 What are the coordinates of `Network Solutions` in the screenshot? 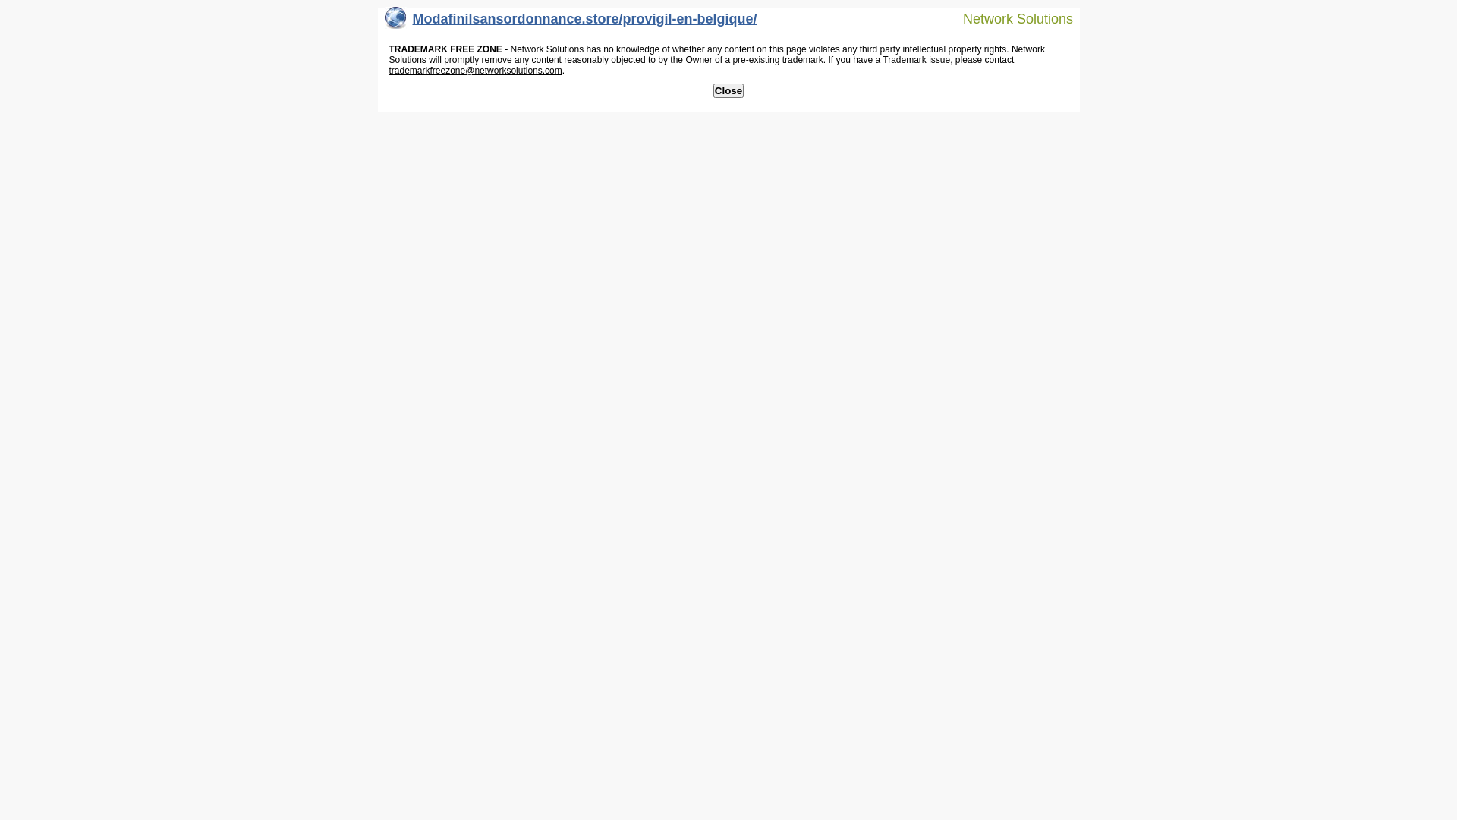 It's located at (1009, 18).